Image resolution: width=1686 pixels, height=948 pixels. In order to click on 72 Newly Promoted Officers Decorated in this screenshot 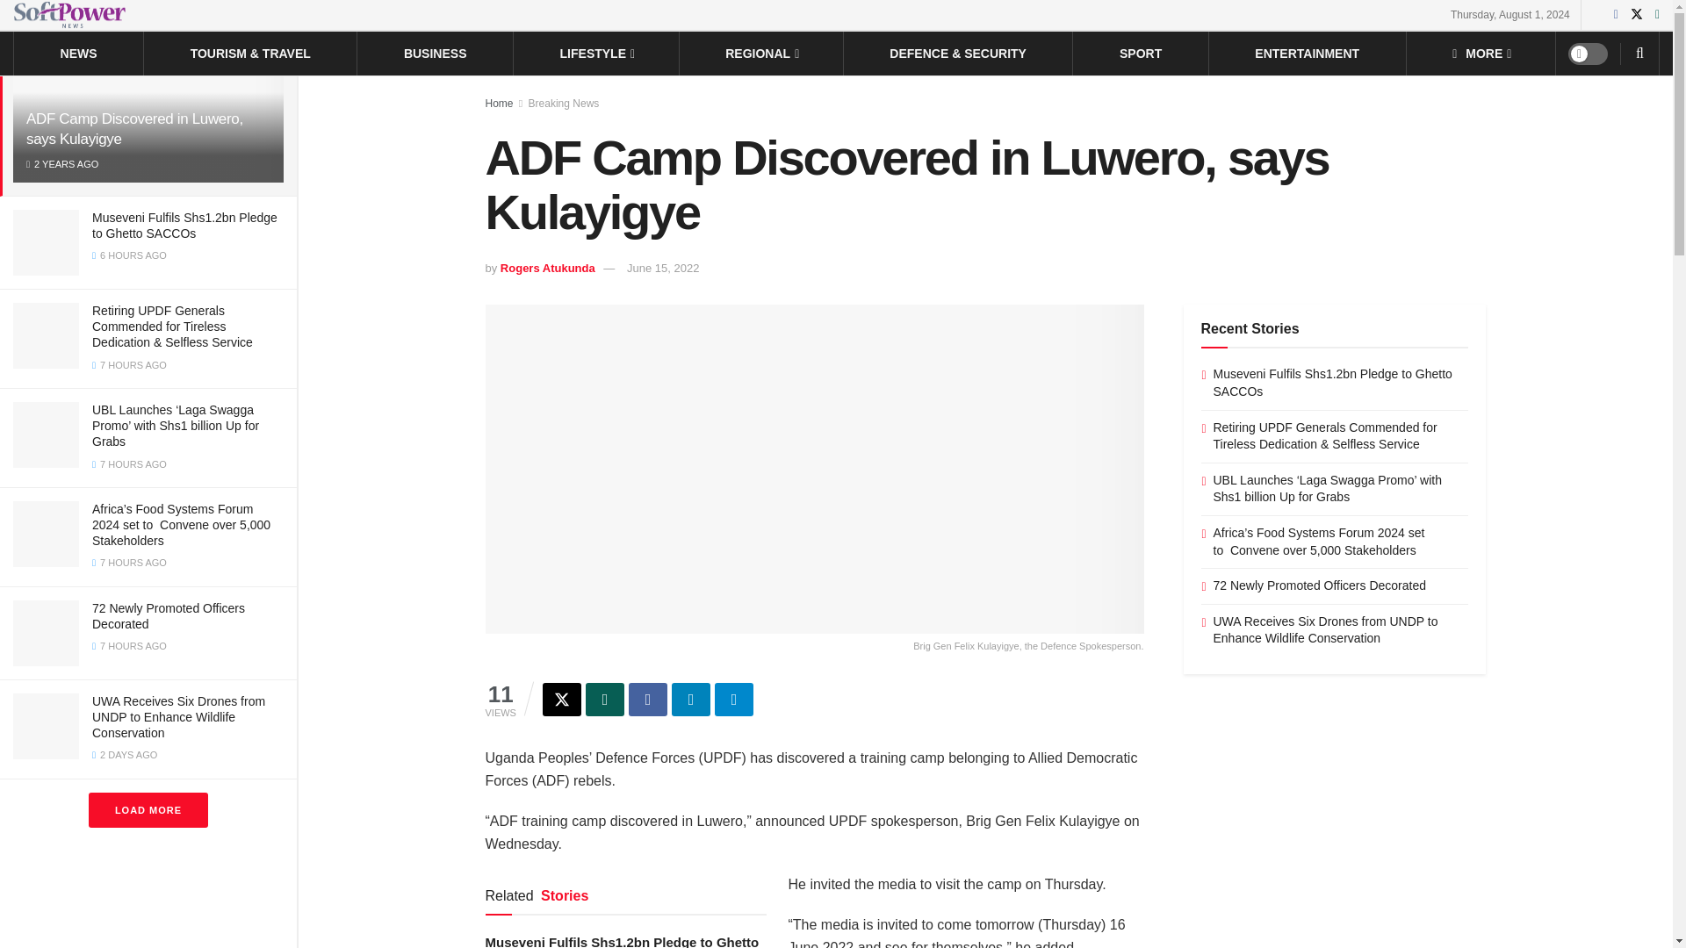, I will do `click(169, 616)`.